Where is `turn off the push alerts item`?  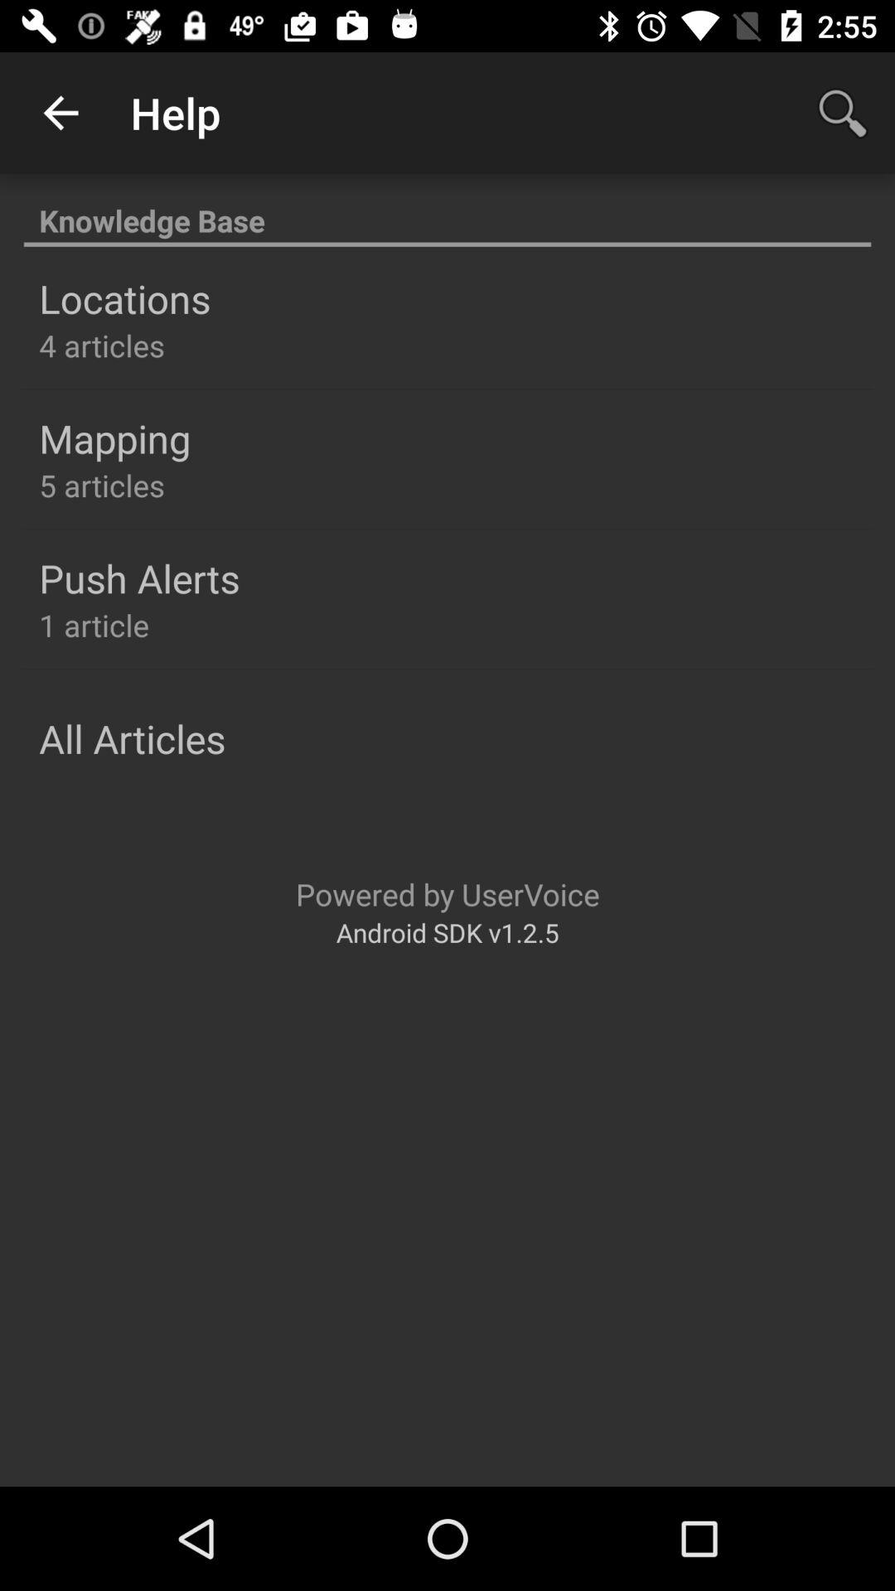
turn off the push alerts item is located at coordinates (139, 578).